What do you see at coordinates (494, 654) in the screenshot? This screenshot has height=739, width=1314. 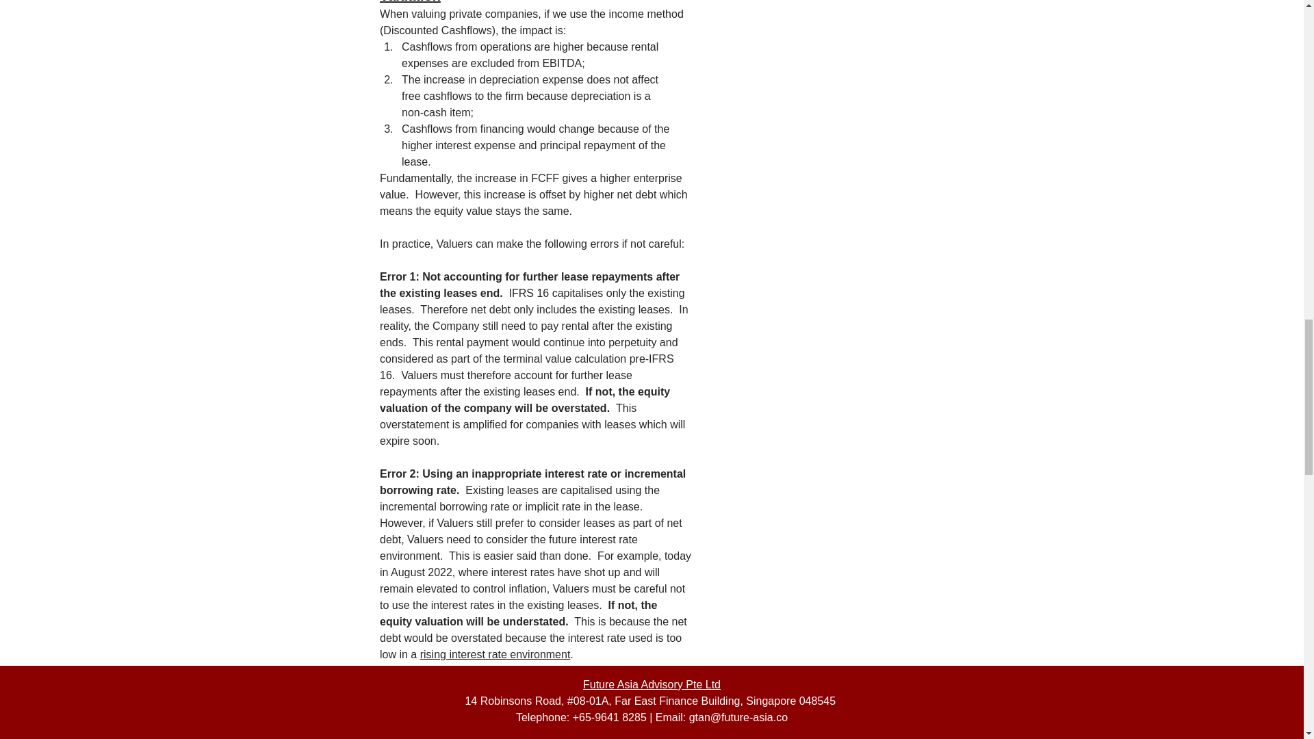 I see `rising interest rate environment` at bounding box center [494, 654].